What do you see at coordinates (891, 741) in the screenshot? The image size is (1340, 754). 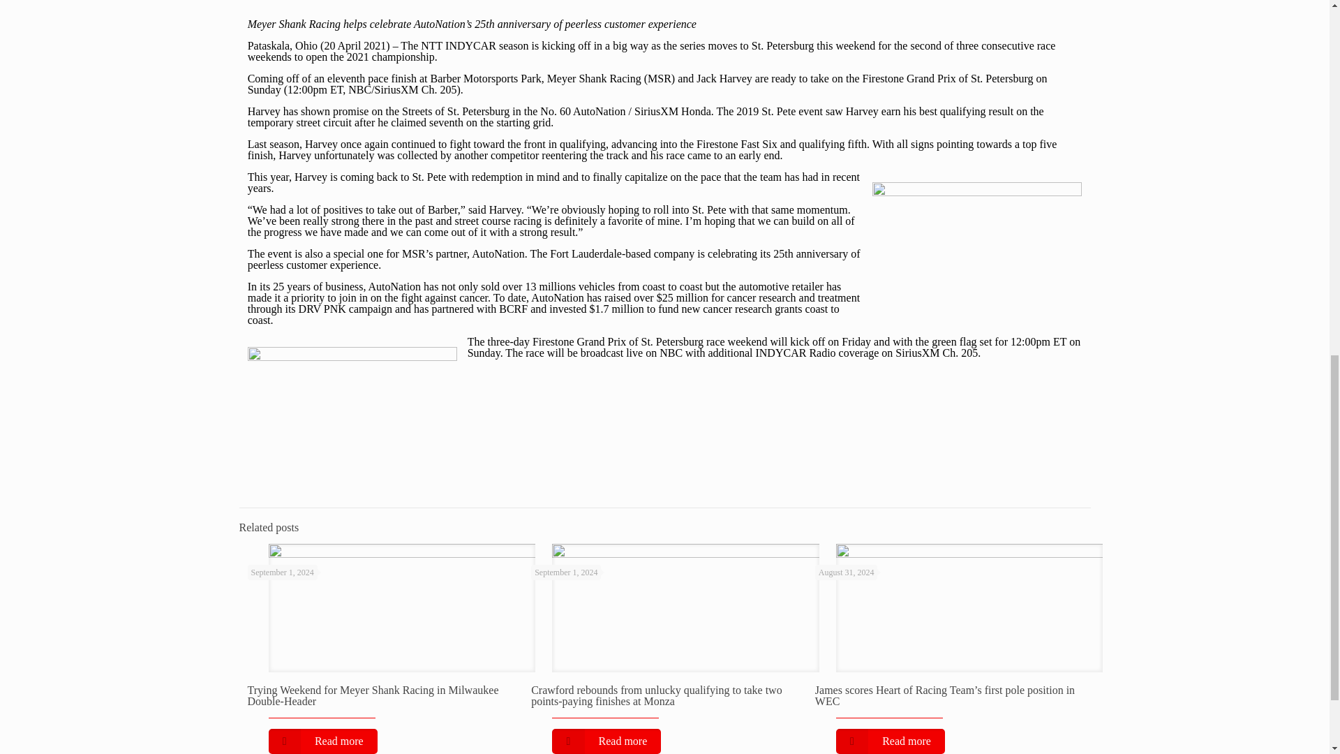 I see `Read more` at bounding box center [891, 741].